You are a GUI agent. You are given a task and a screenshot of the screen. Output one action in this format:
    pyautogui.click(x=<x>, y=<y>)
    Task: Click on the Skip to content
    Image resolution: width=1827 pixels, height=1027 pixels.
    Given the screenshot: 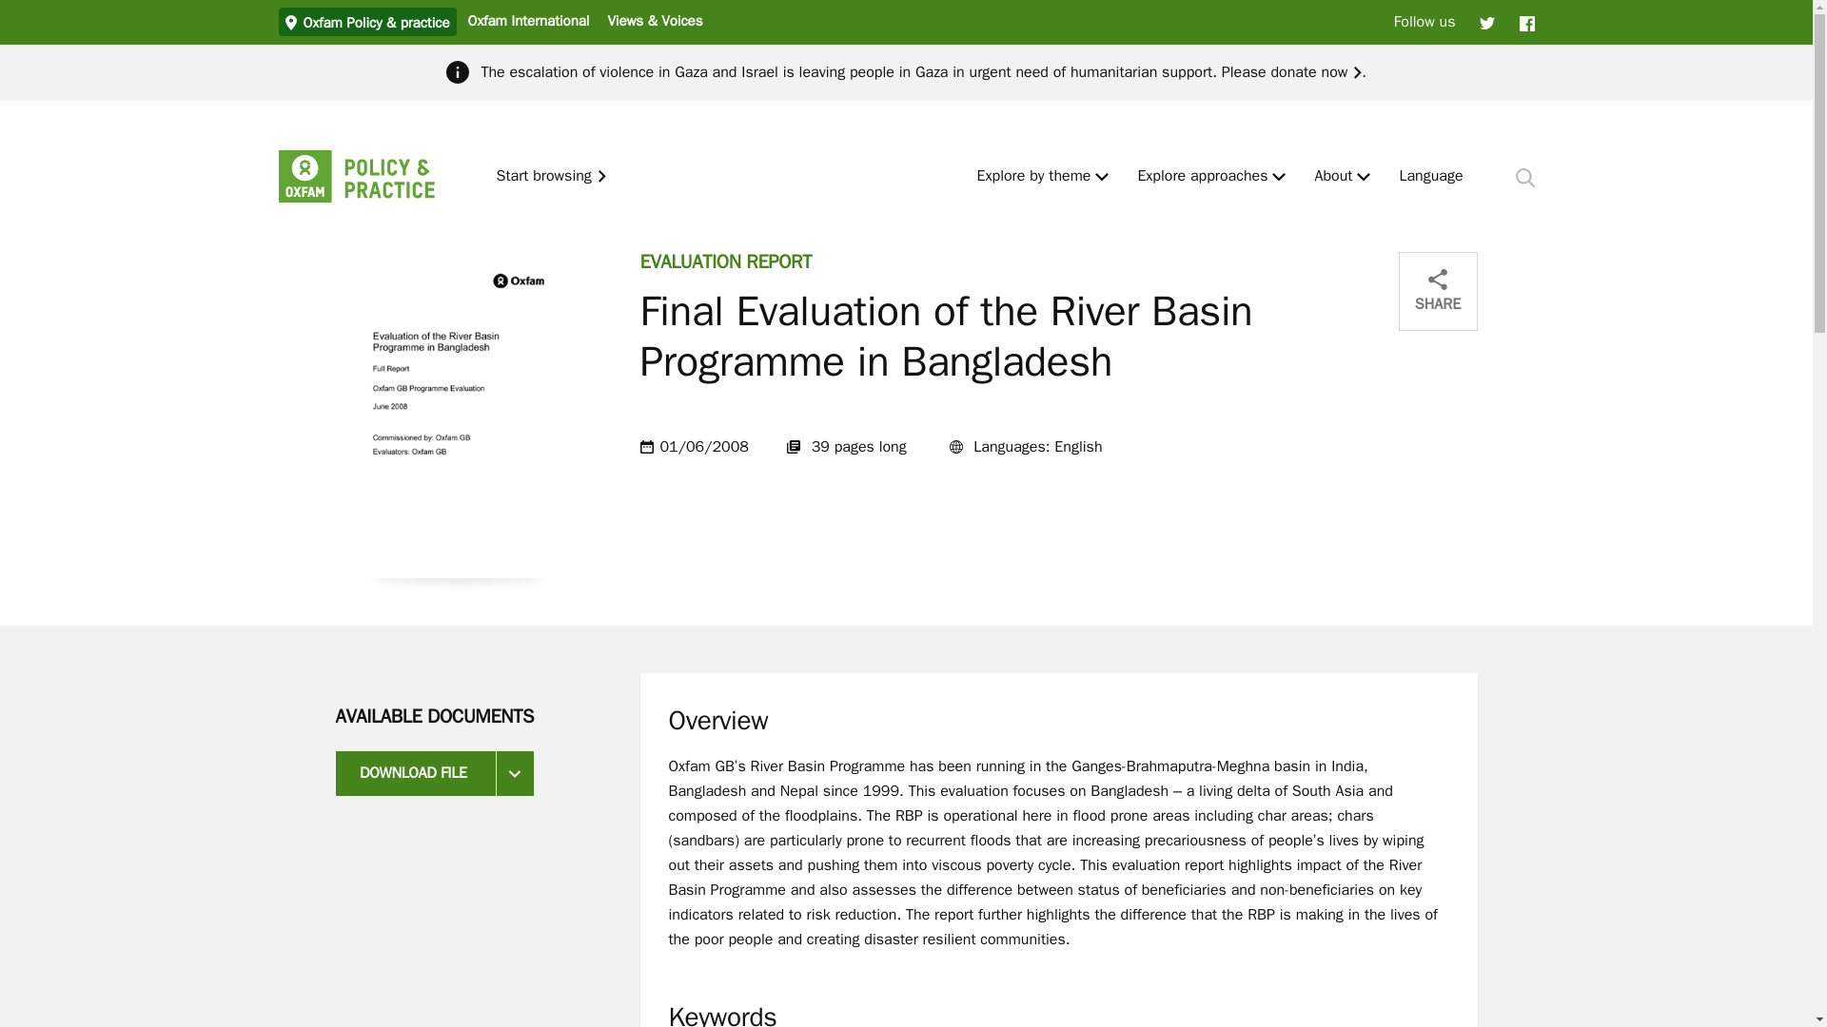 What is the action you would take?
    pyautogui.click(x=14, y=8)
    